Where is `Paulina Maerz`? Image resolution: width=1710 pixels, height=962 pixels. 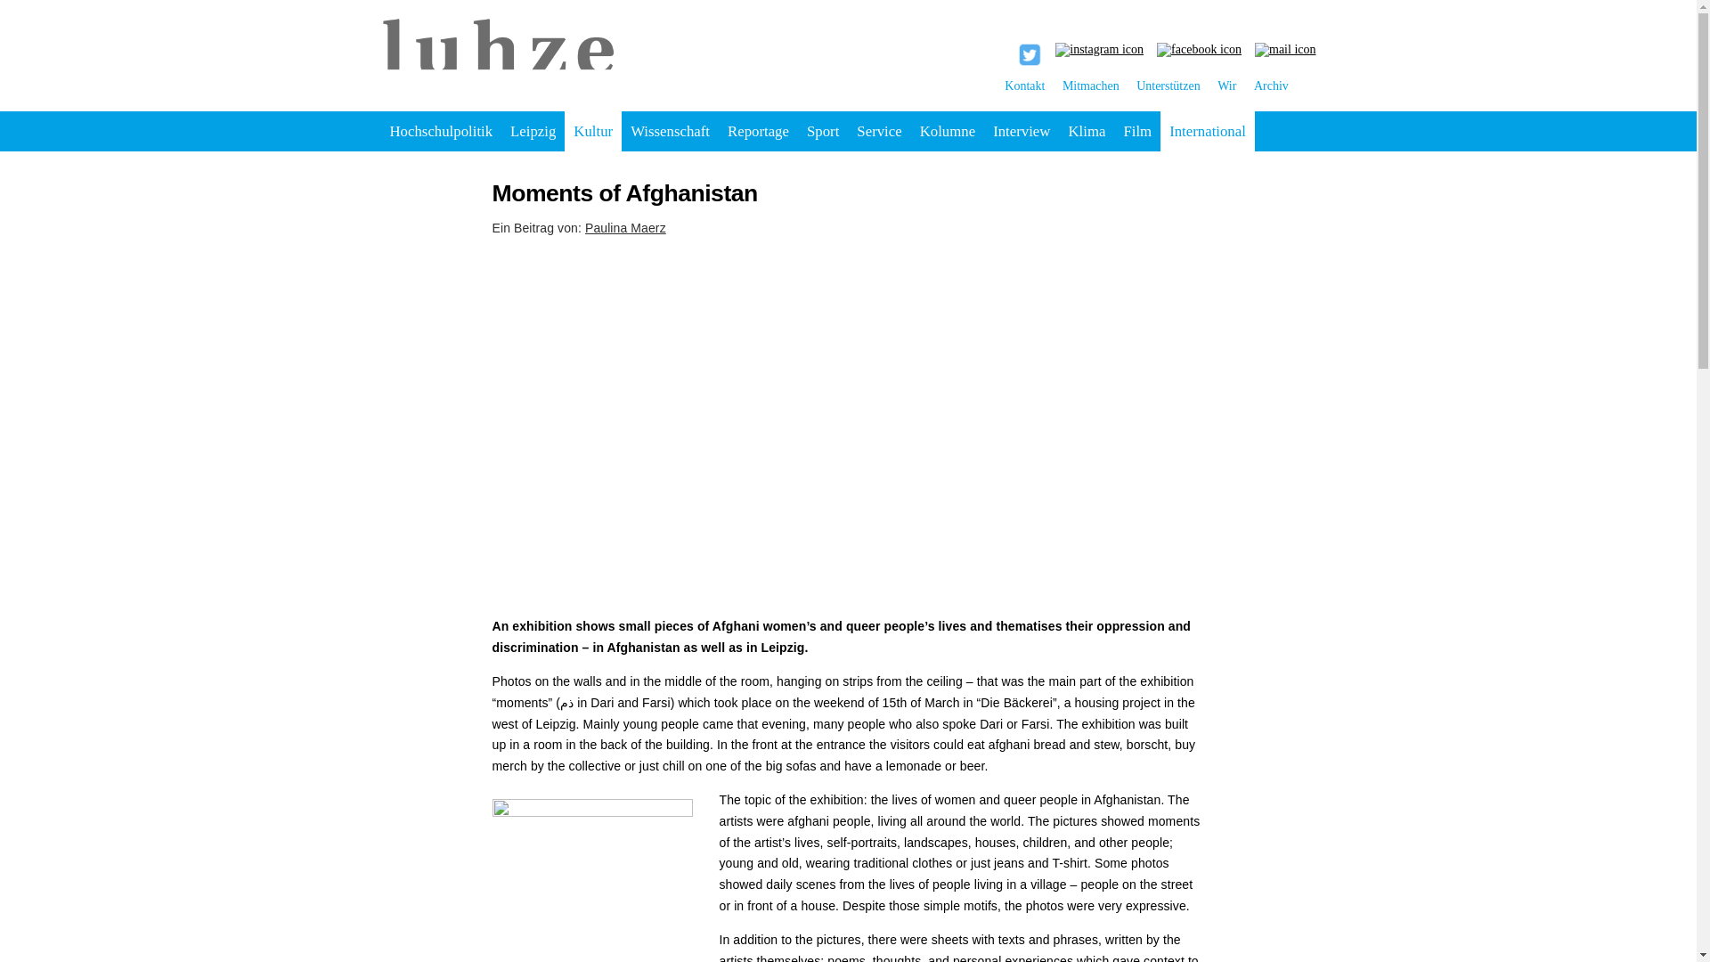
Paulina Maerz is located at coordinates (625, 228).